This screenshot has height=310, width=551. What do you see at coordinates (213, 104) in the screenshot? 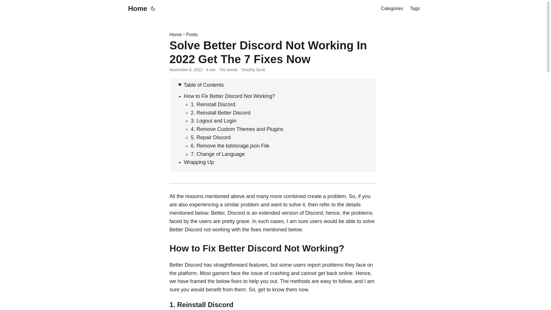
I see `1. Reinstall Discord` at bounding box center [213, 104].